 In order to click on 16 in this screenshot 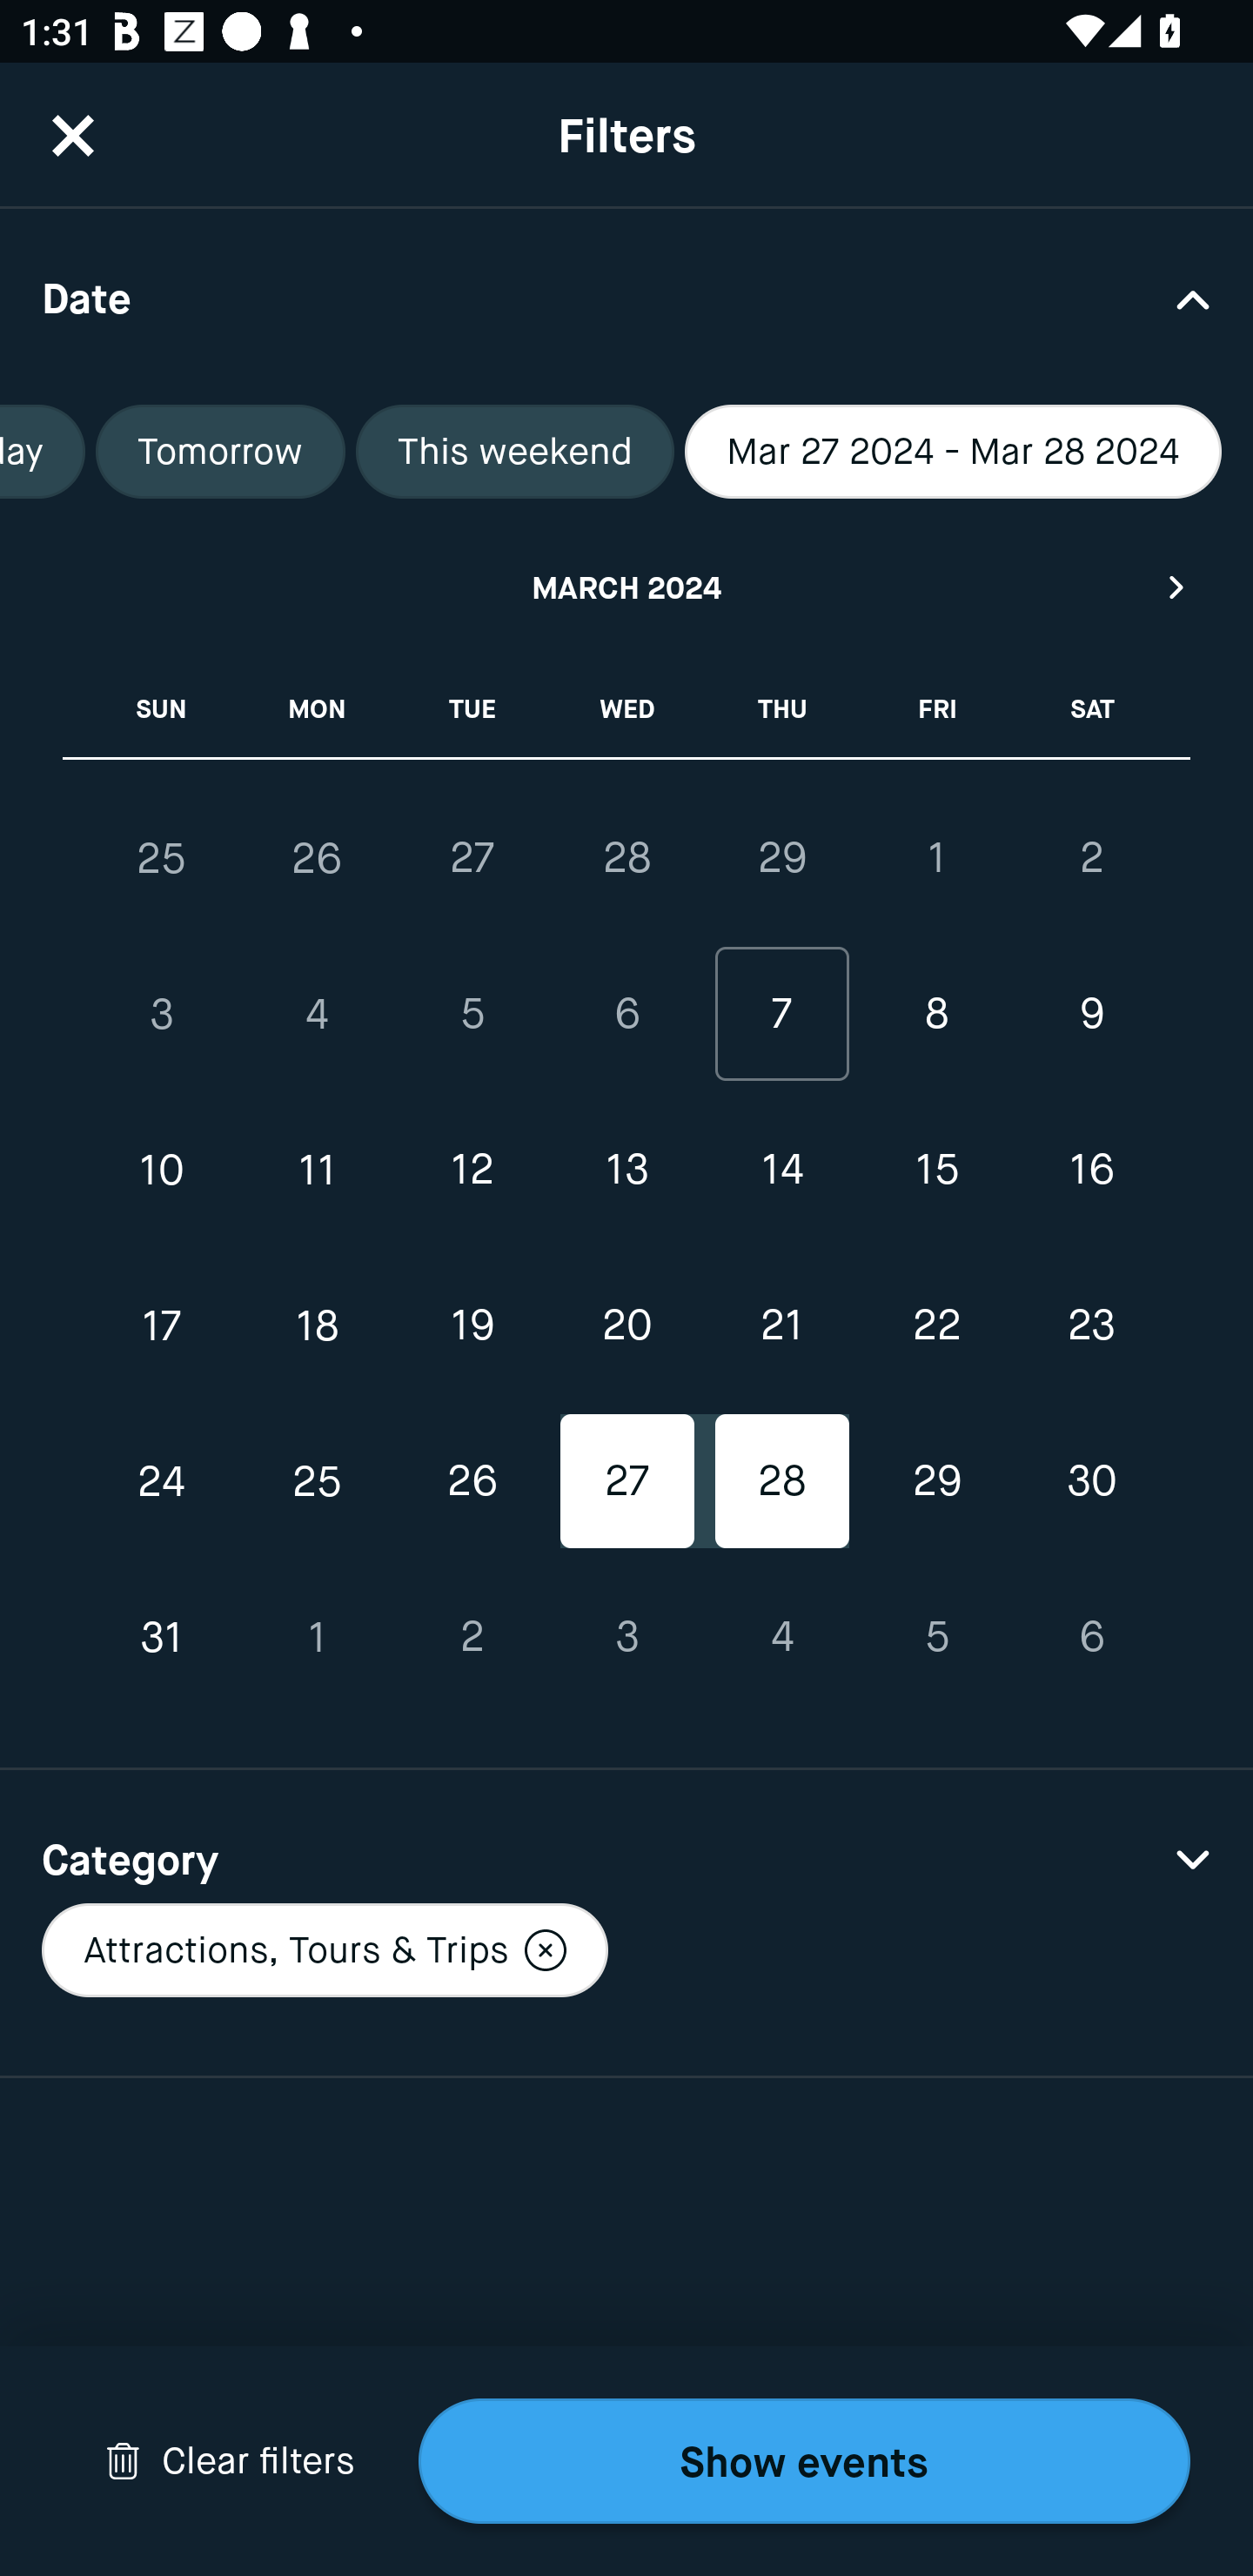, I will do `click(1091, 1170)`.